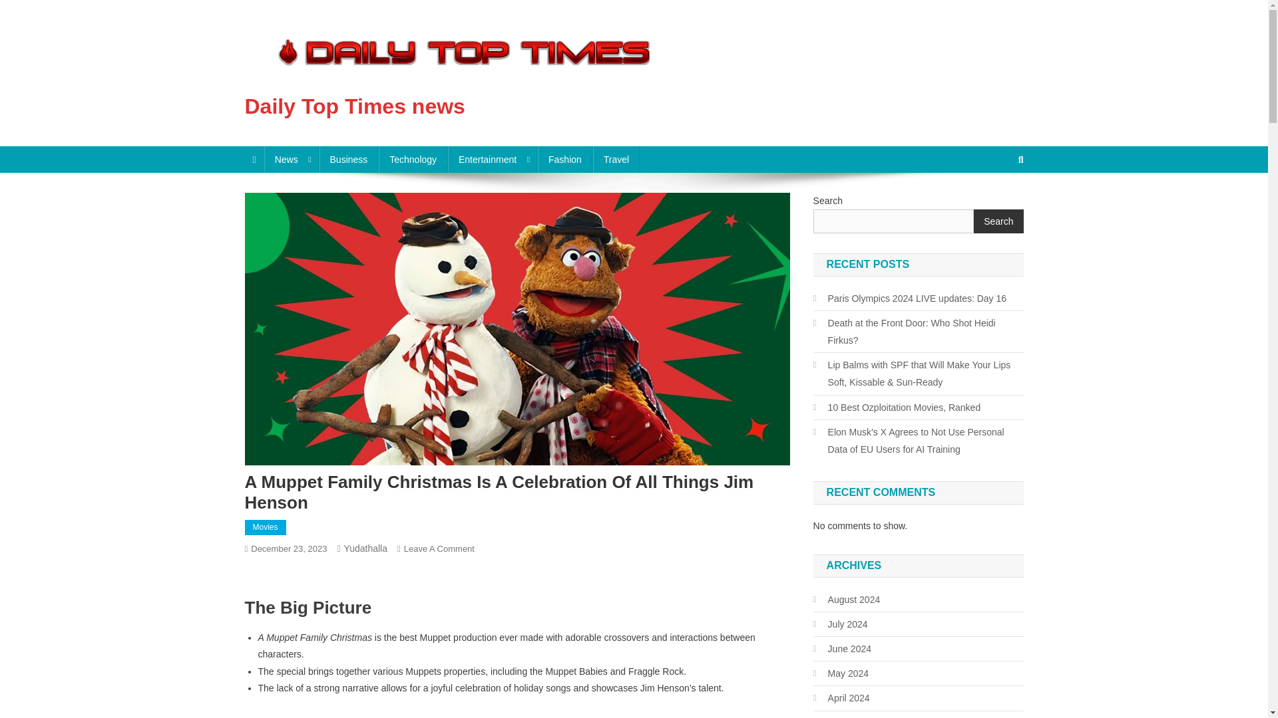 Image resolution: width=1278 pixels, height=718 pixels. What do you see at coordinates (565, 160) in the screenshot?
I see `Fashion` at bounding box center [565, 160].